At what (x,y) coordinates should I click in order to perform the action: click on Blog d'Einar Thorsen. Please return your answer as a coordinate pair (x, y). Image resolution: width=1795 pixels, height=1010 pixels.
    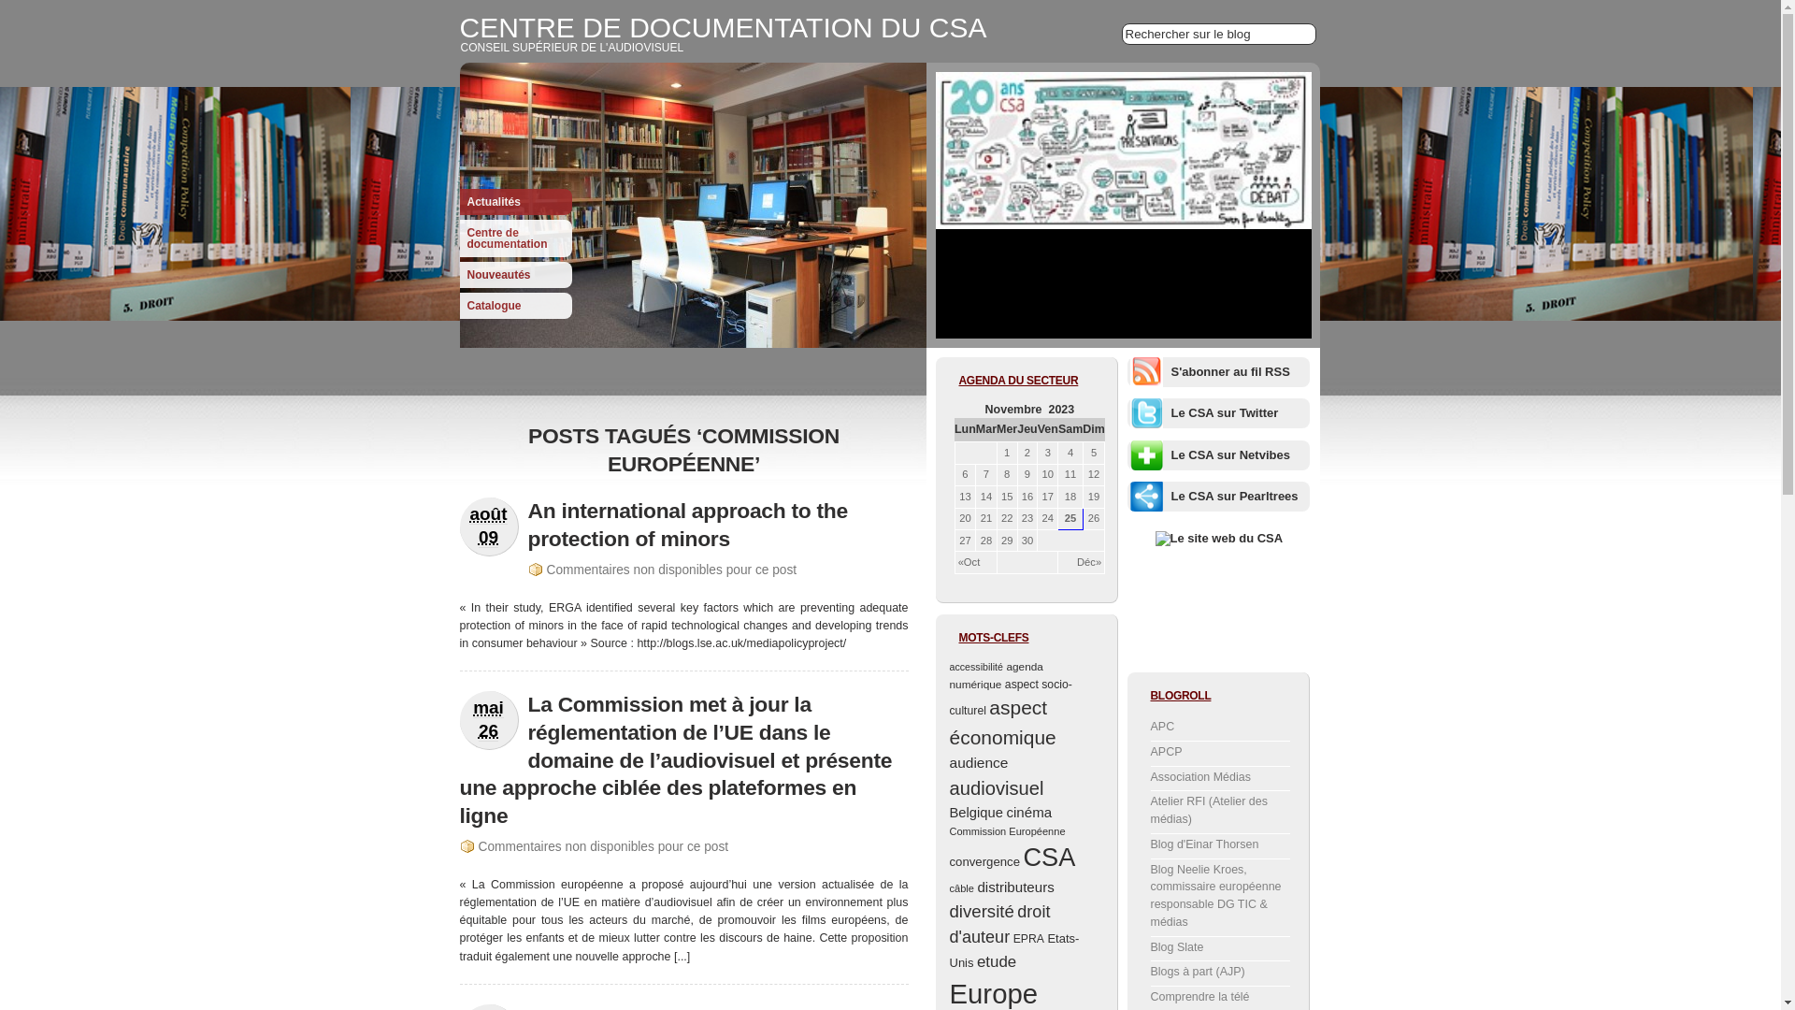
    Looking at the image, I should click on (1204, 844).